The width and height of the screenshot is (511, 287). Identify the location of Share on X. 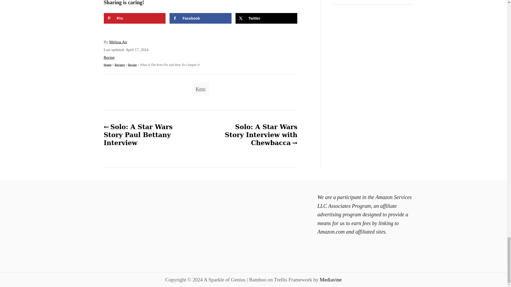
(266, 18).